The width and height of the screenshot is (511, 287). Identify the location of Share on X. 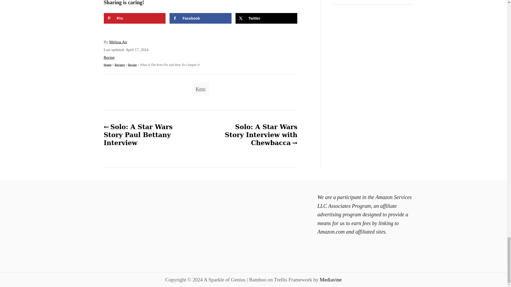
(266, 18).